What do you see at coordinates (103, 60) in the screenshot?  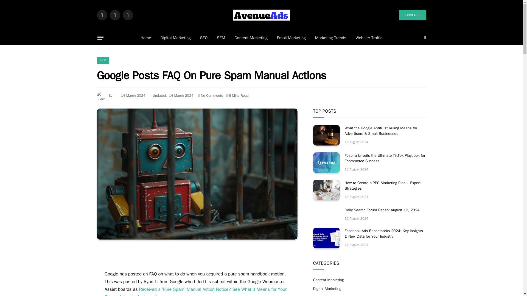 I see `SEM` at bounding box center [103, 60].